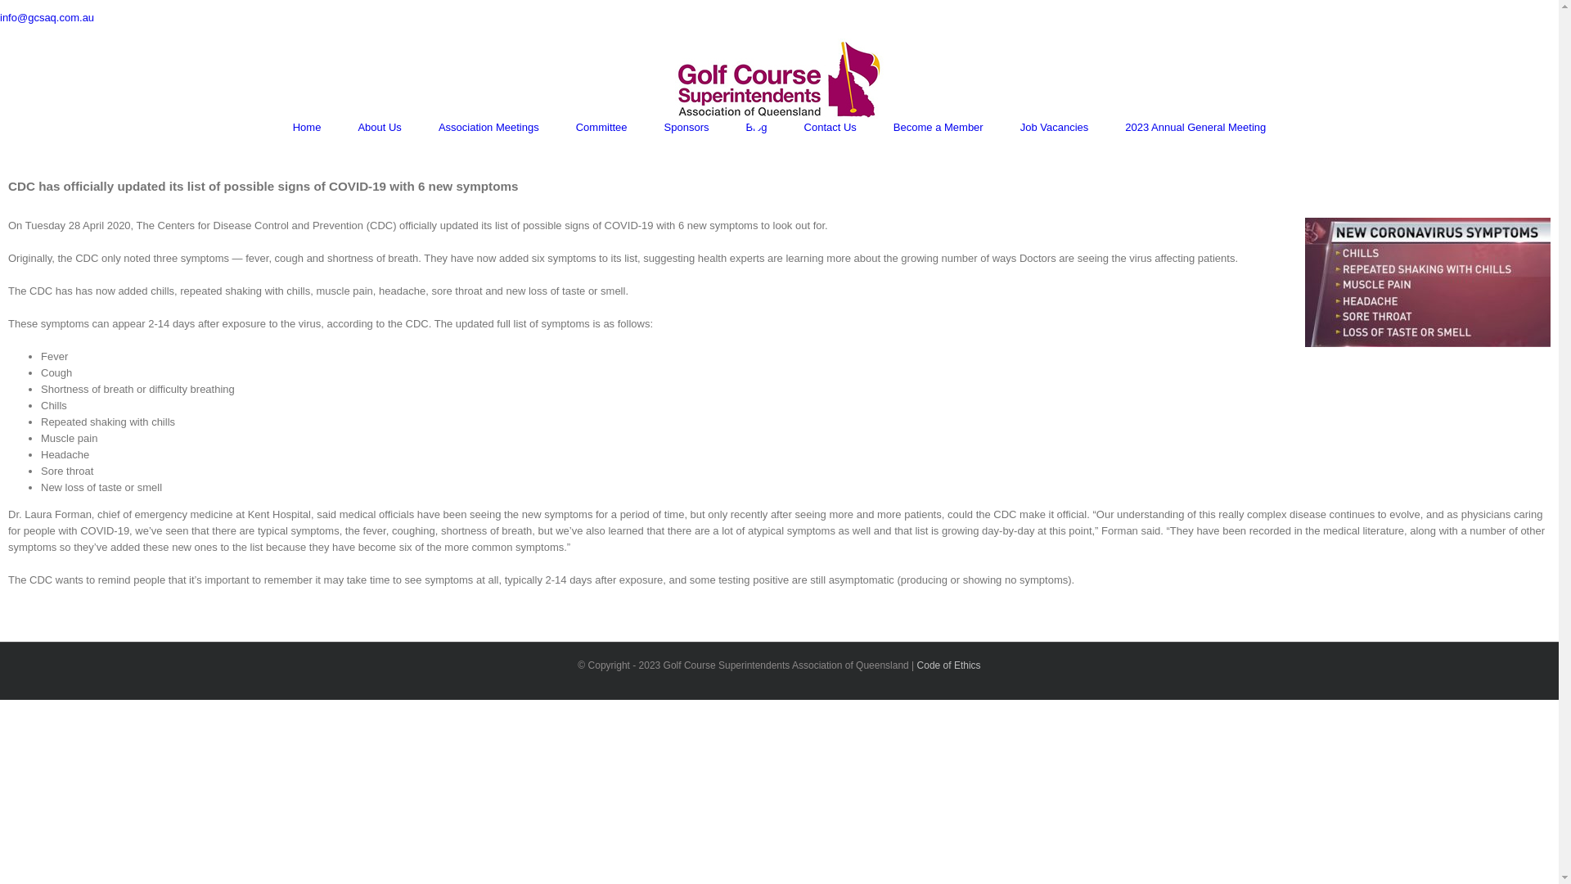 Image resolution: width=1571 pixels, height=884 pixels. I want to click on Code of Ethics, so click(949, 665).